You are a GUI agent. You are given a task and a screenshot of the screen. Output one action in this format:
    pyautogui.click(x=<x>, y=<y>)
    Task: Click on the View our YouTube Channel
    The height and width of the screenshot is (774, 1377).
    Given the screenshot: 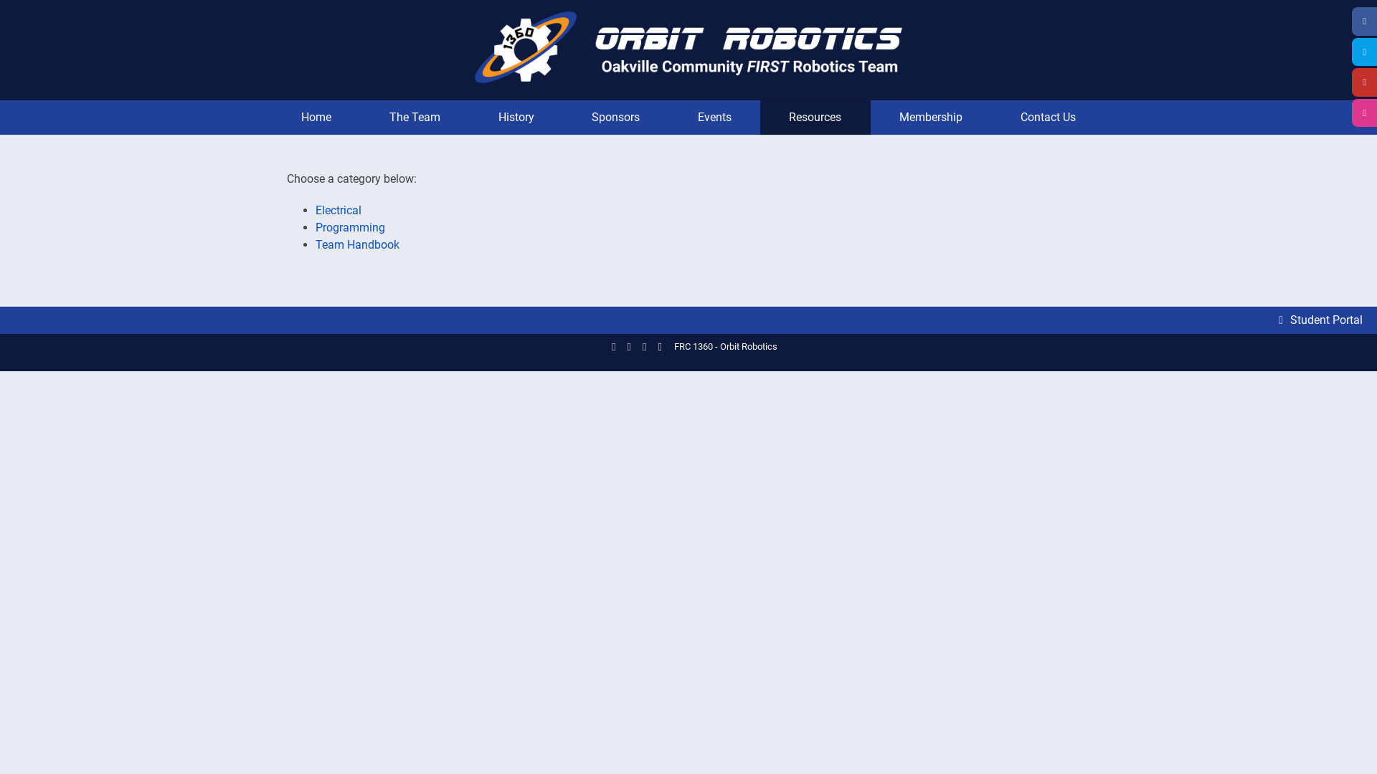 What is the action you would take?
    pyautogui.click(x=644, y=347)
    